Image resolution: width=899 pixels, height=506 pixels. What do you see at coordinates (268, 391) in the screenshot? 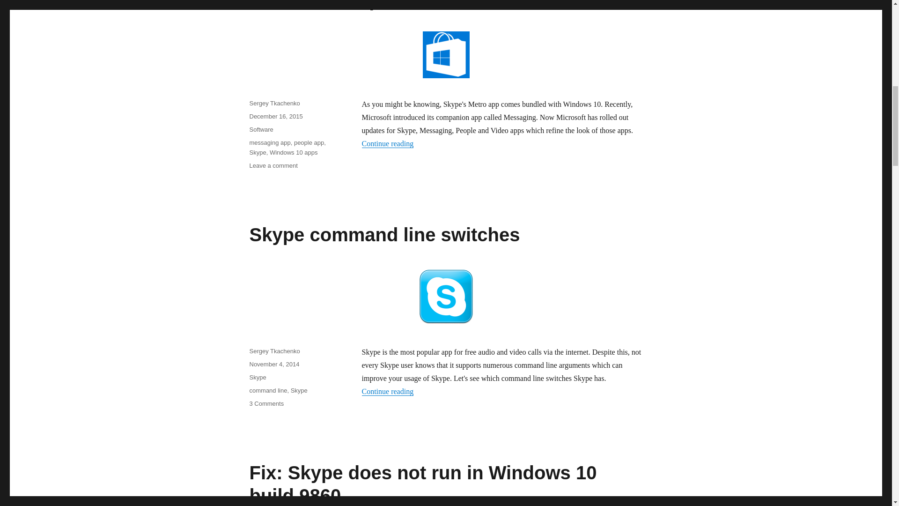
I see `Skype` at bounding box center [268, 391].